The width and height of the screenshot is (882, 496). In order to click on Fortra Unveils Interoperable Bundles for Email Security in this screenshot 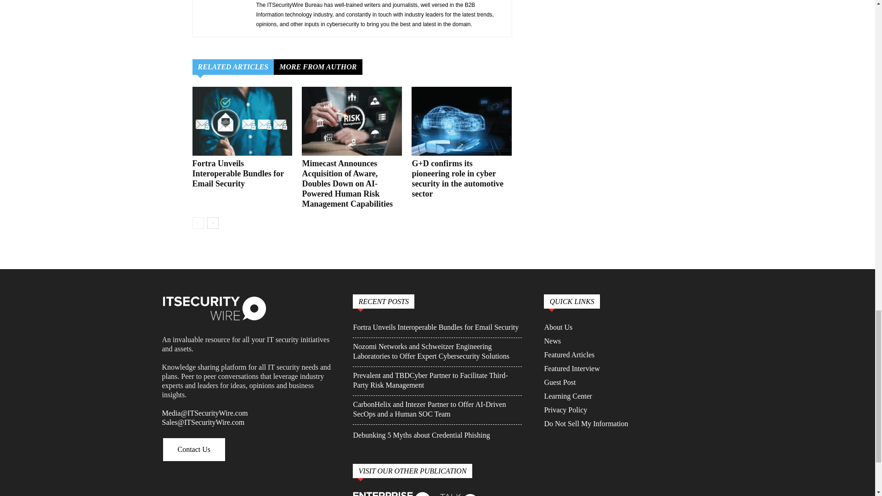, I will do `click(237, 174)`.